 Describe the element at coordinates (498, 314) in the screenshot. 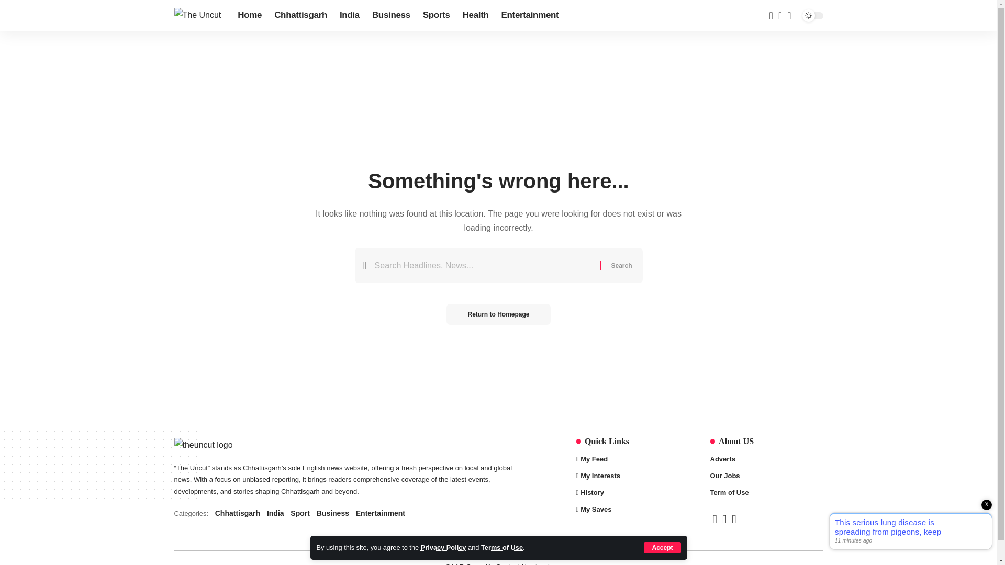

I see `Return to Homepage` at that location.